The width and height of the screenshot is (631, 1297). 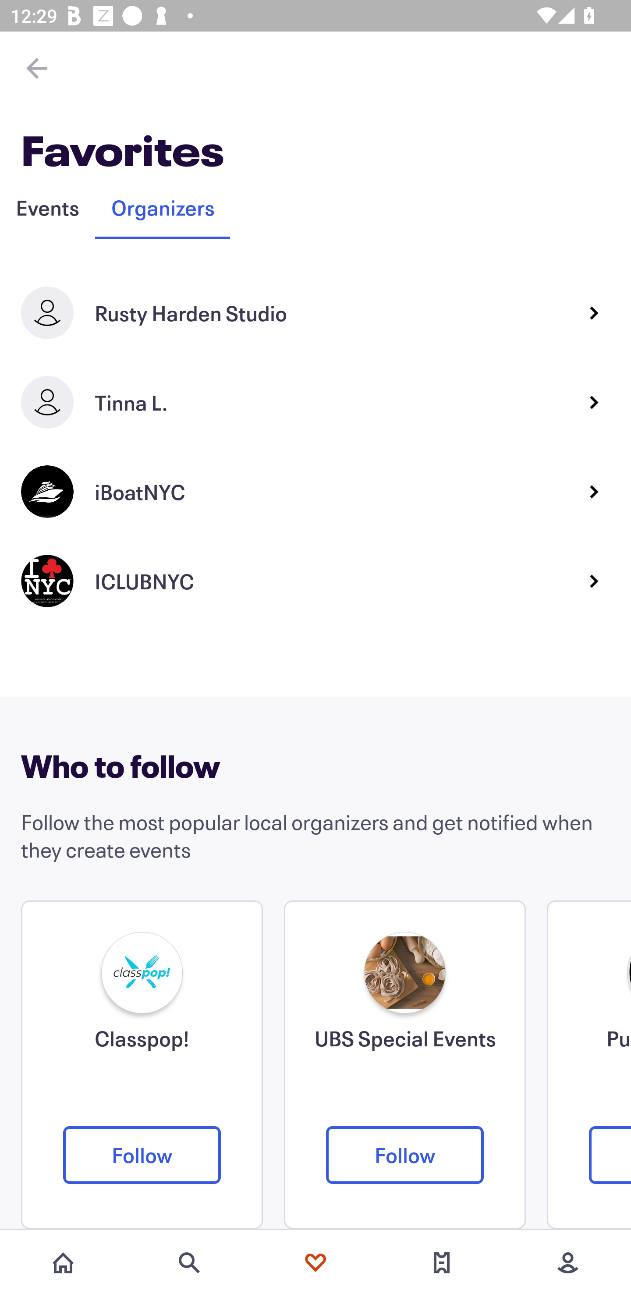 I want to click on Organizer logo ICLUBNYC, so click(x=315, y=584).